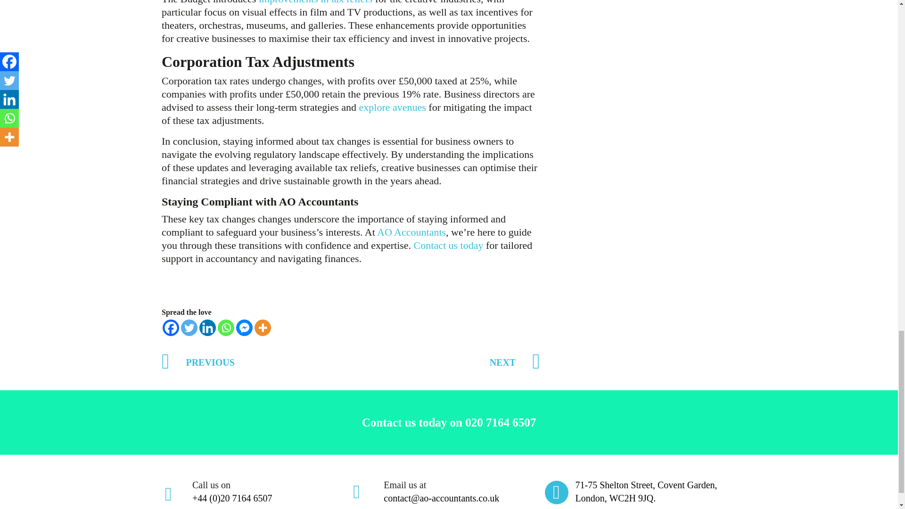 The width and height of the screenshot is (905, 509). Describe the element at coordinates (448, 245) in the screenshot. I see `Contact us today` at that location.